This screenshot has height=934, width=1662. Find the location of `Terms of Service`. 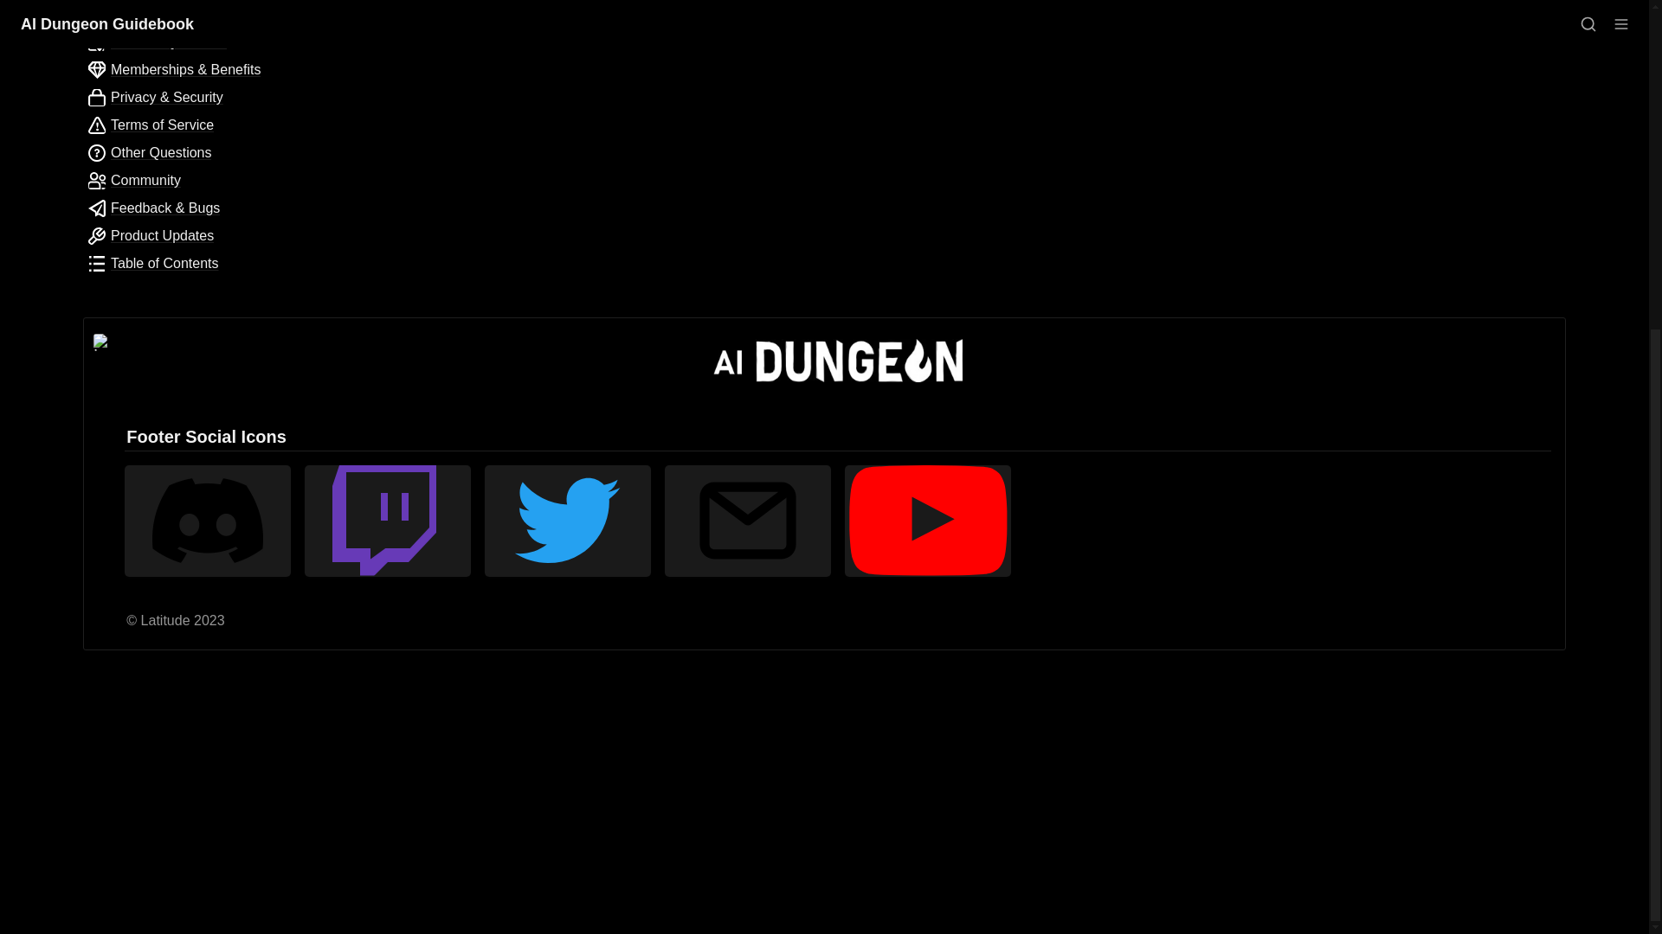

Terms of Service is located at coordinates (200, 125).